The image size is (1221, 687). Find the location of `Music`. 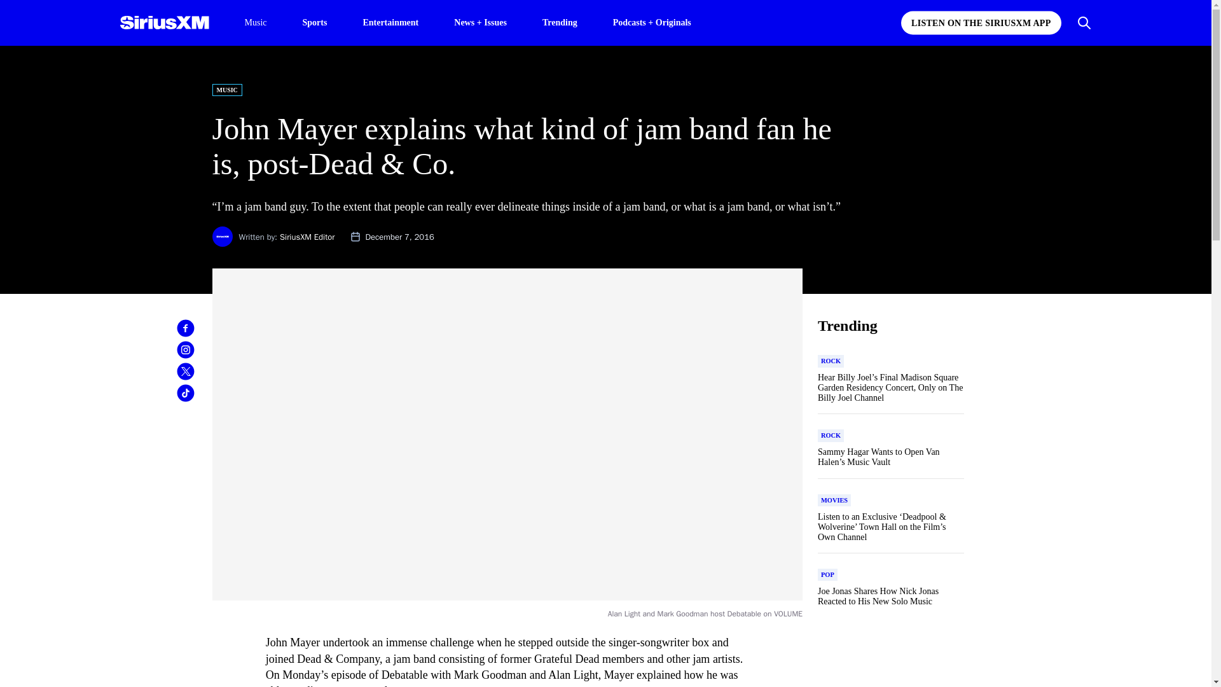

Music is located at coordinates (255, 23).